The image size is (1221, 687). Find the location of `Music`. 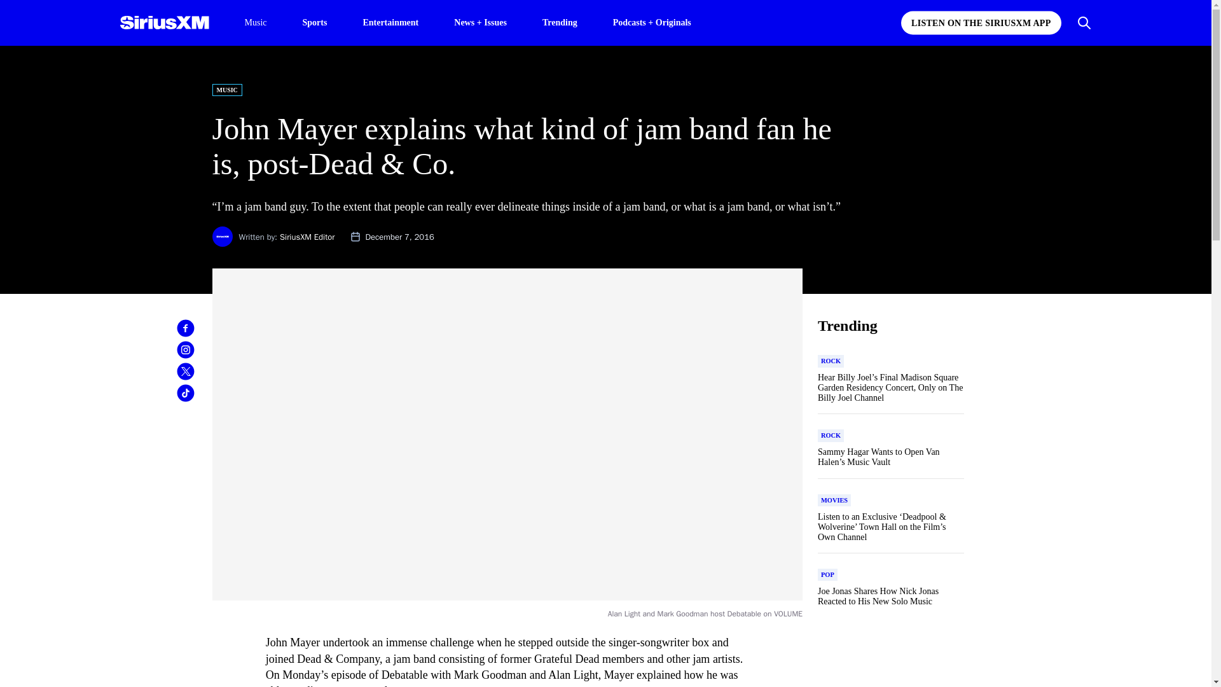

Music is located at coordinates (255, 23).